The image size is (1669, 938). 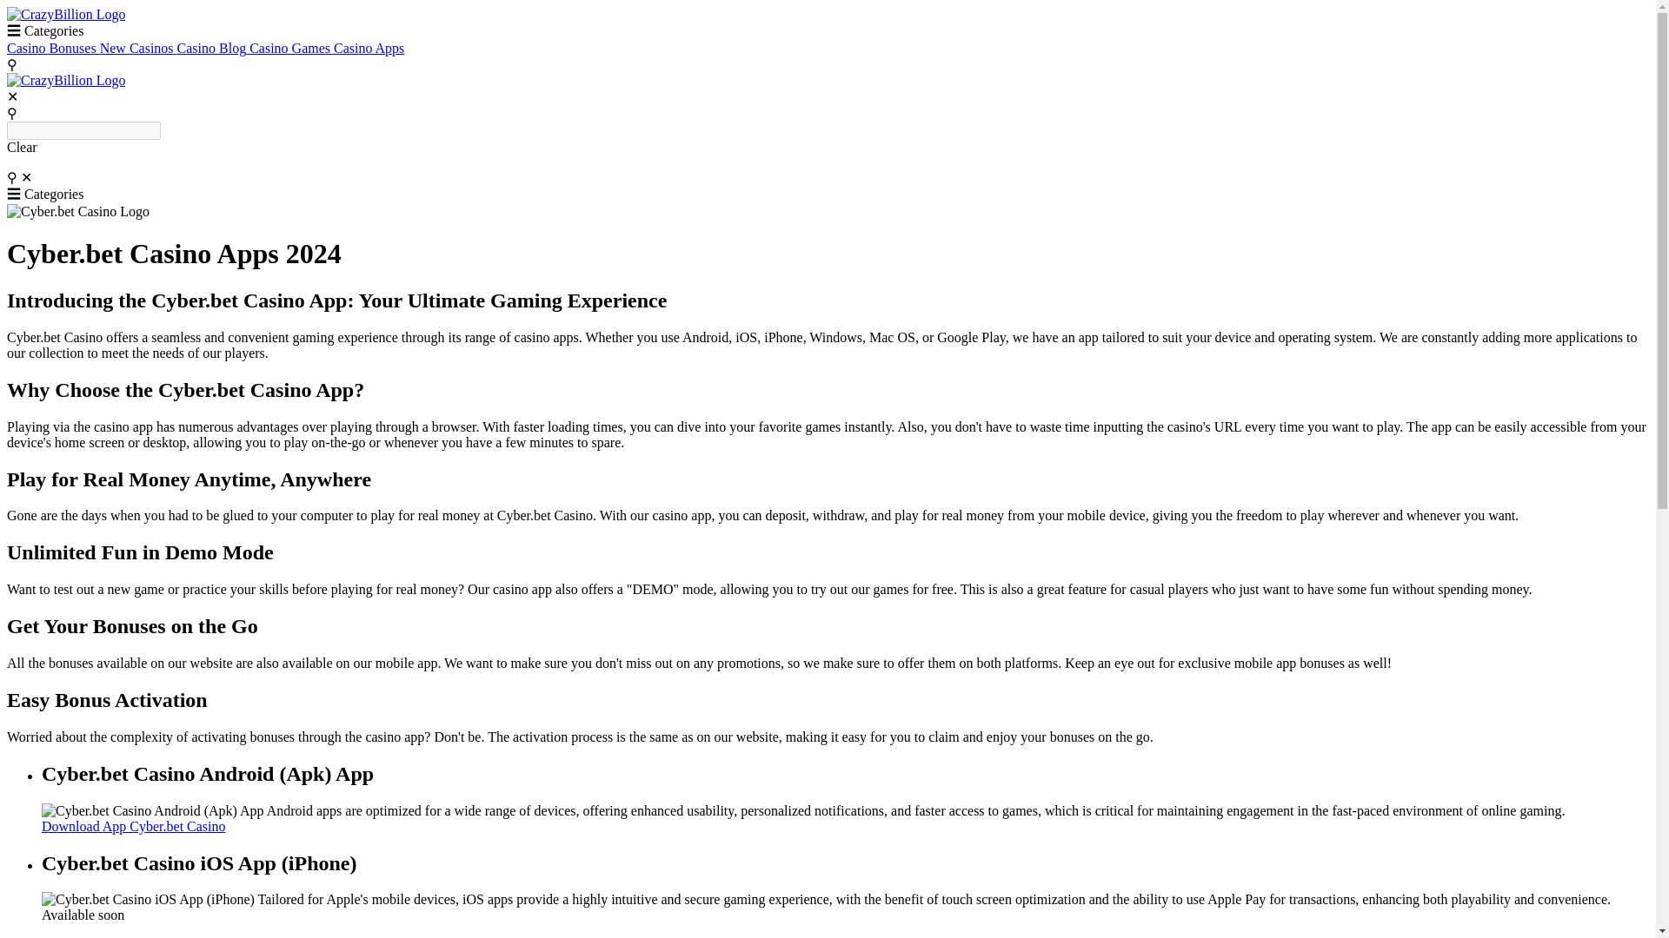 What do you see at coordinates (369, 48) in the screenshot?
I see `Casino Apps` at bounding box center [369, 48].